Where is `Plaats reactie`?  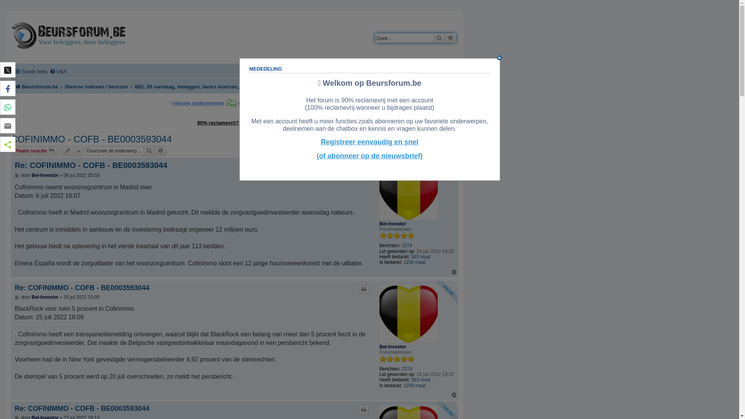
Plaats reactie is located at coordinates (35, 151).